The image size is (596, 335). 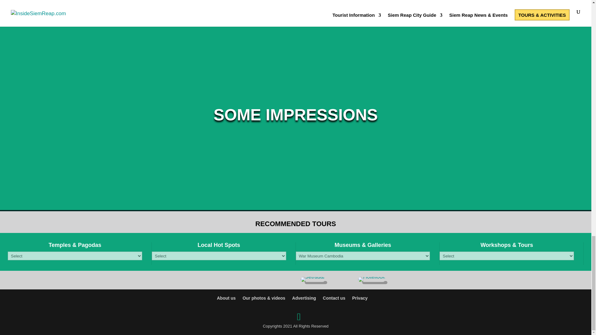 What do you see at coordinates (304, 298) in the screenshot?
I see `Advertising` at bounding box center [304, 298].